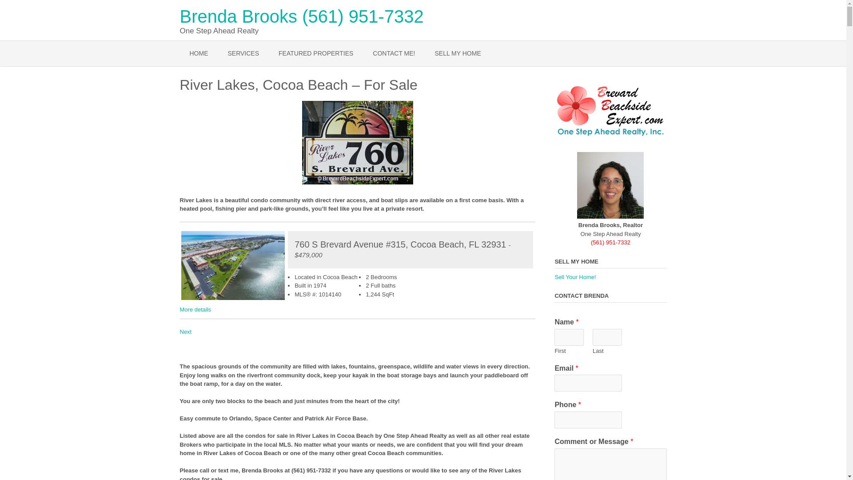 Image resolution: width=853 pixels, height=480 pixels. I want to click on Sell Your Home!, so click(575, 276).